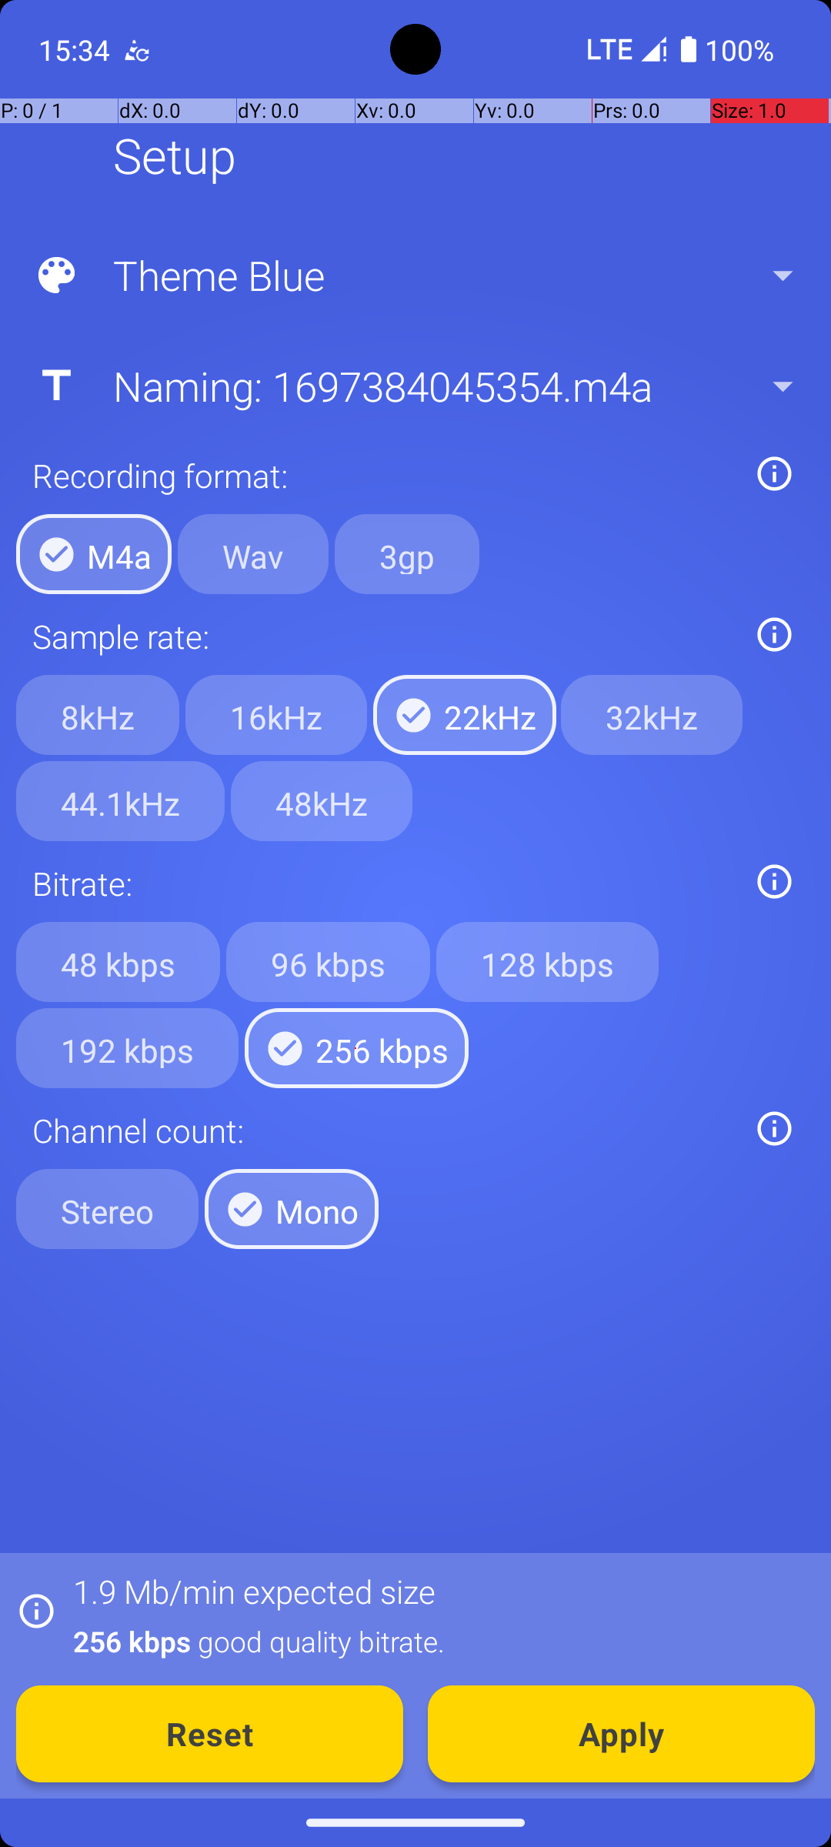  I want to click on Naming: 1697384045354.m4a, so click(414, 386).